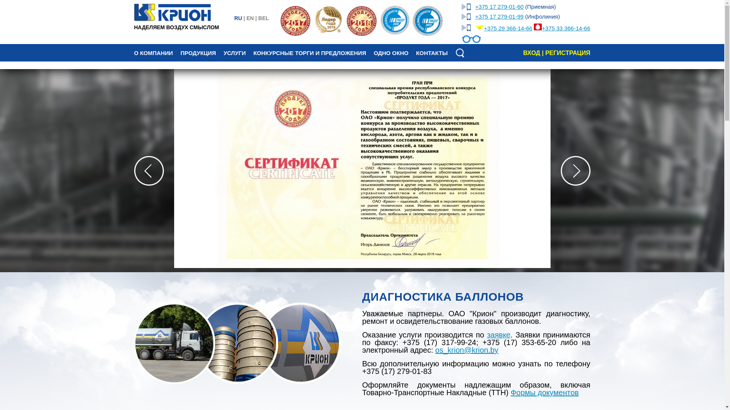 This screenshot has width=730, height=410. I want to click on Prev, so click(149, 170).